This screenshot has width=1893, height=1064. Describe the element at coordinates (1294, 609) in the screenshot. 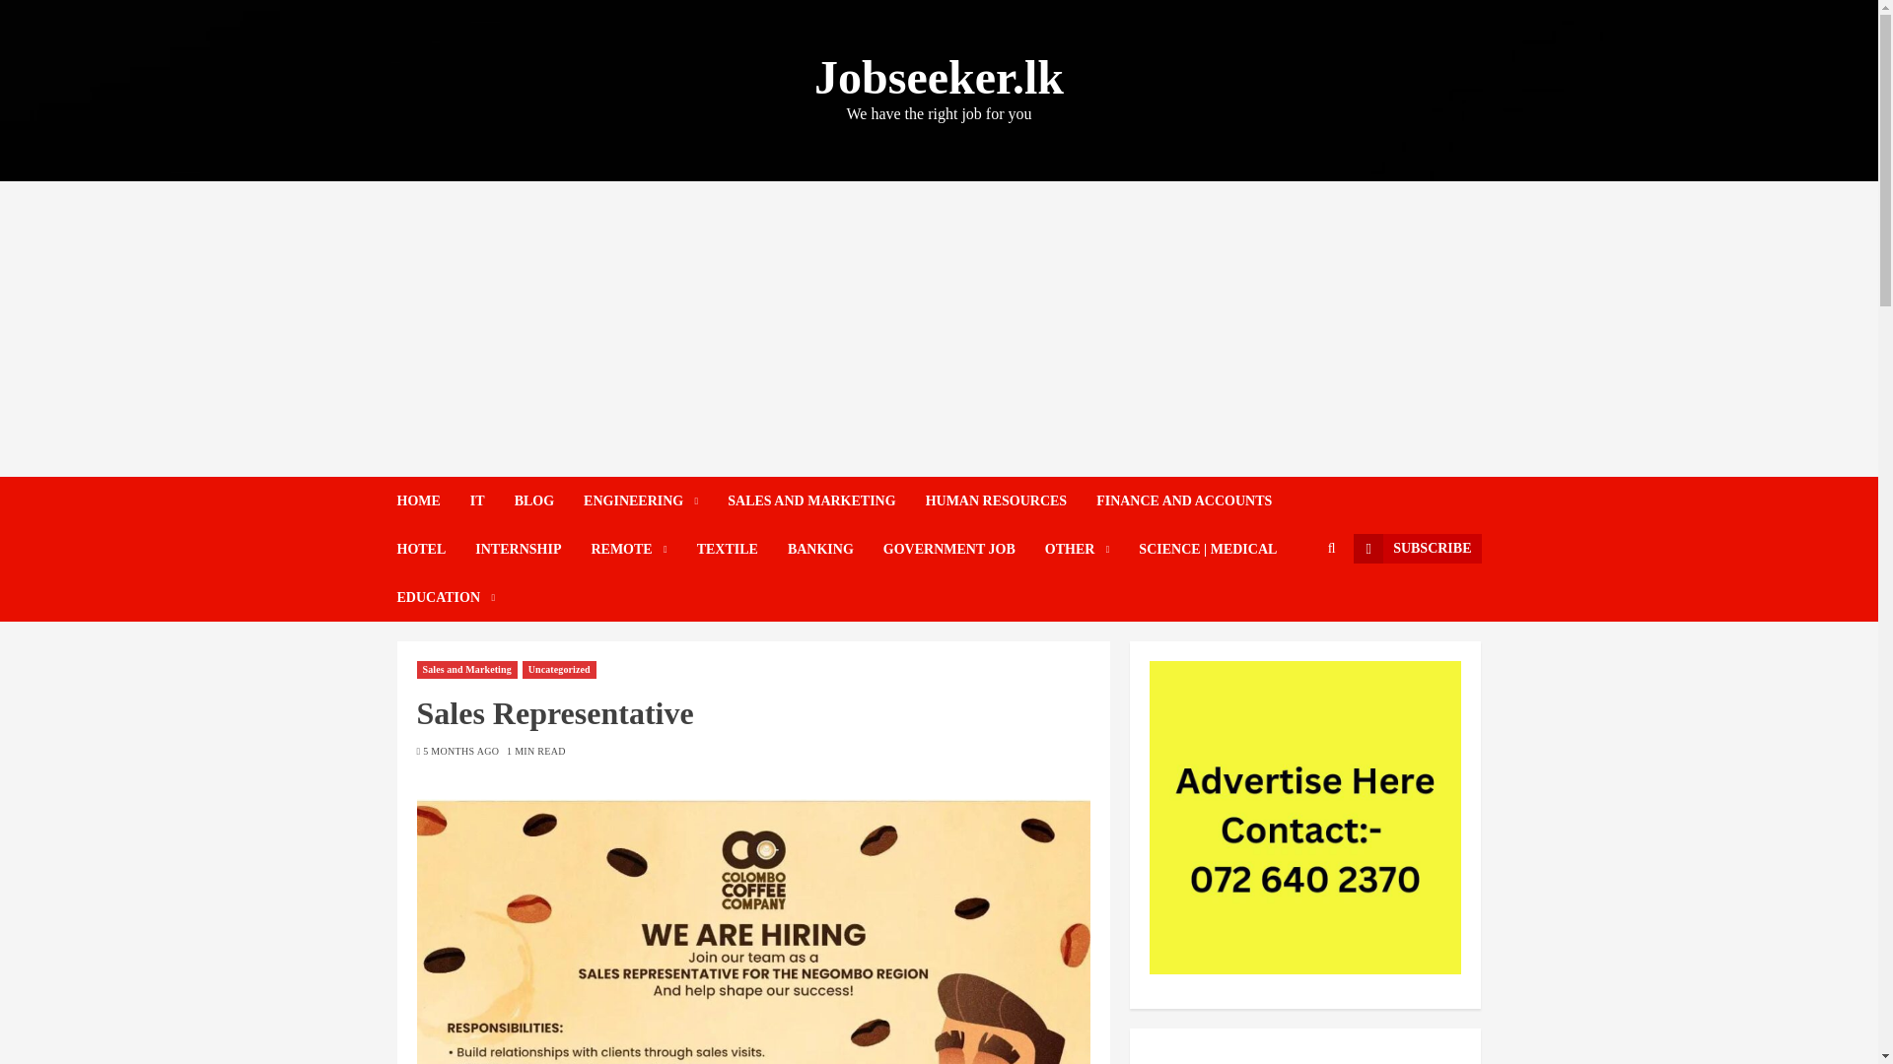

I see `Search` at that location.